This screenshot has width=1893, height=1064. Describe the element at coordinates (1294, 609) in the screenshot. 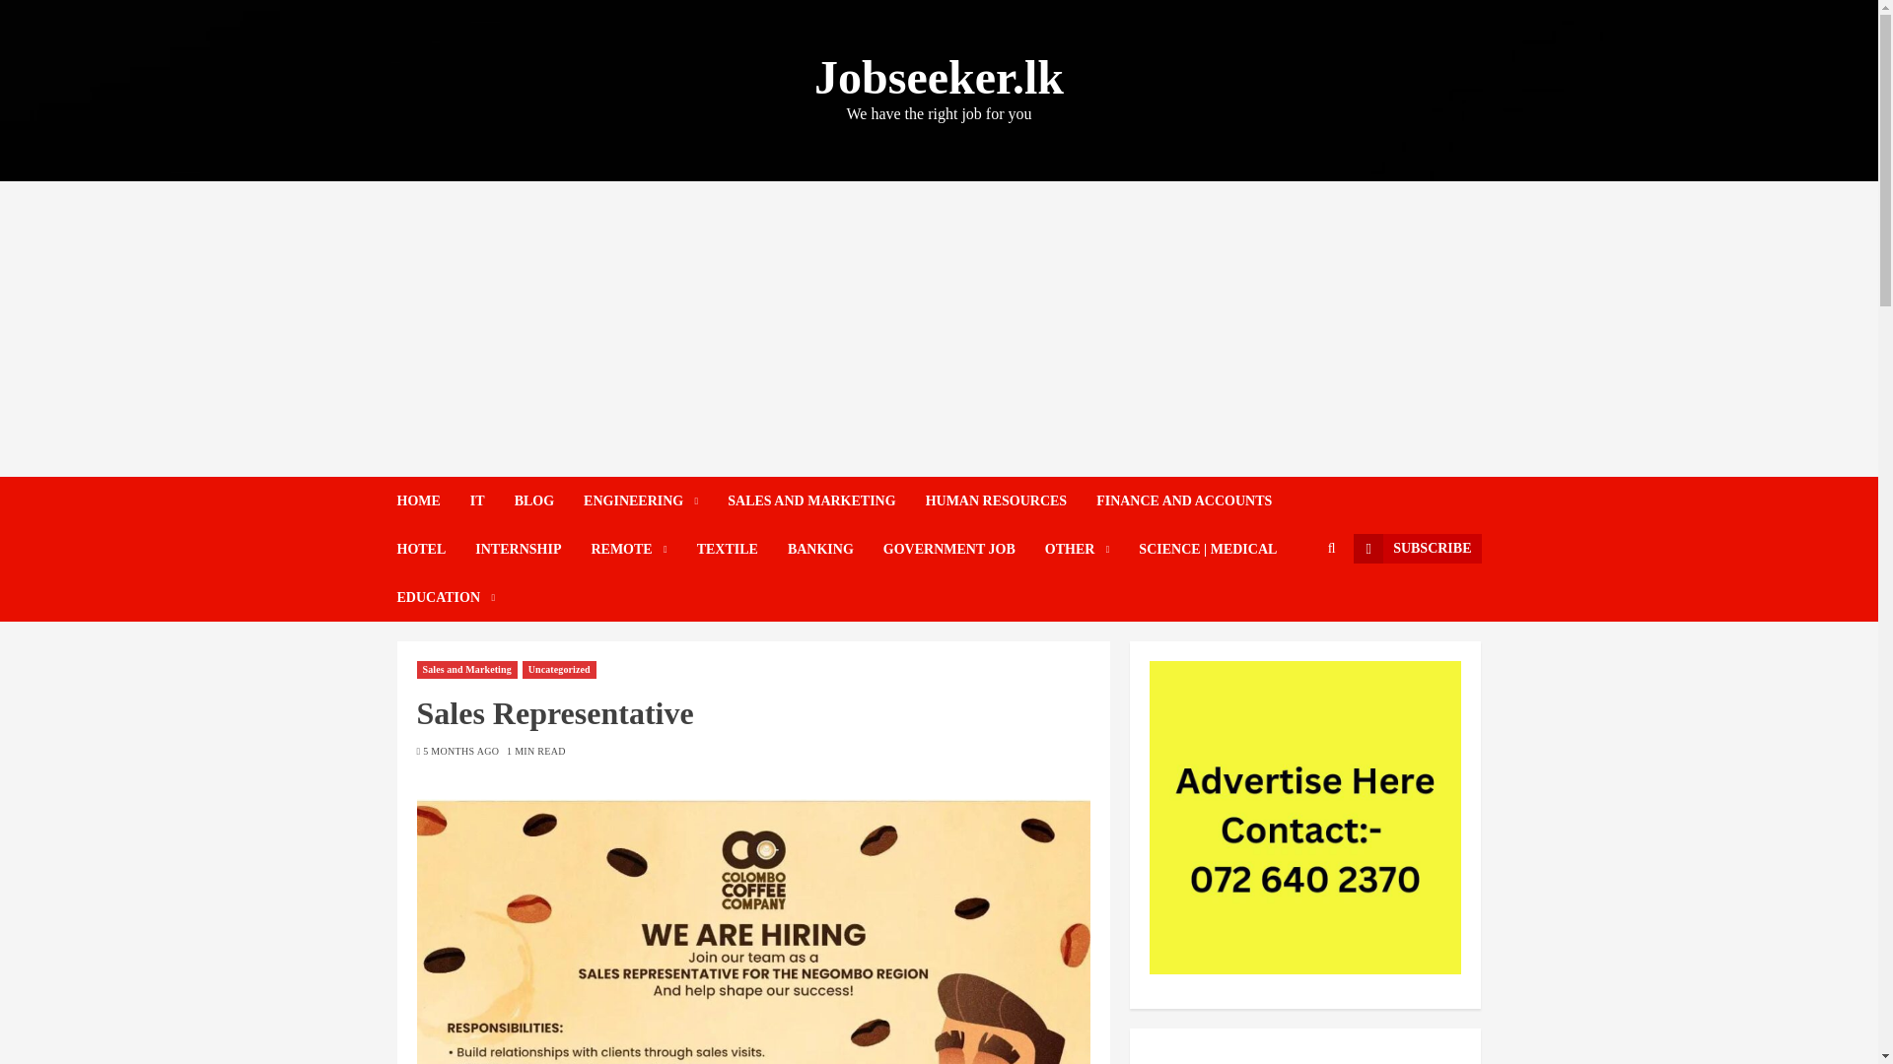

I see `Search` at that location.